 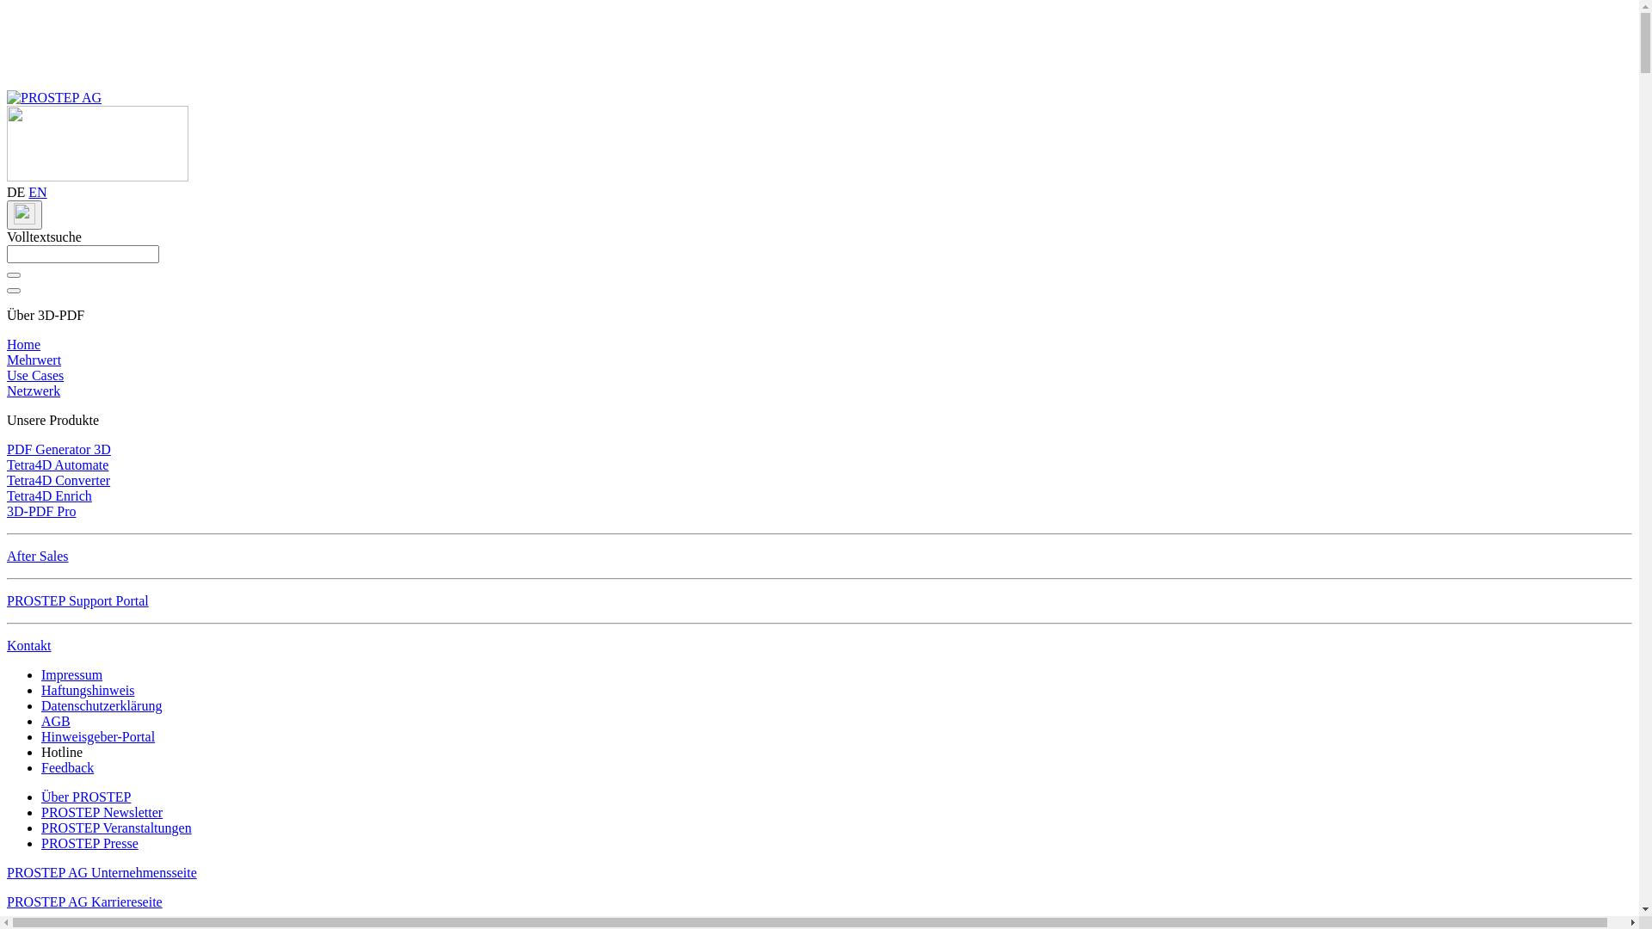 What do you see at coordinates (34, 391) in the screenshot?
I see `Netzwerk` at bounding box center [34, 391].